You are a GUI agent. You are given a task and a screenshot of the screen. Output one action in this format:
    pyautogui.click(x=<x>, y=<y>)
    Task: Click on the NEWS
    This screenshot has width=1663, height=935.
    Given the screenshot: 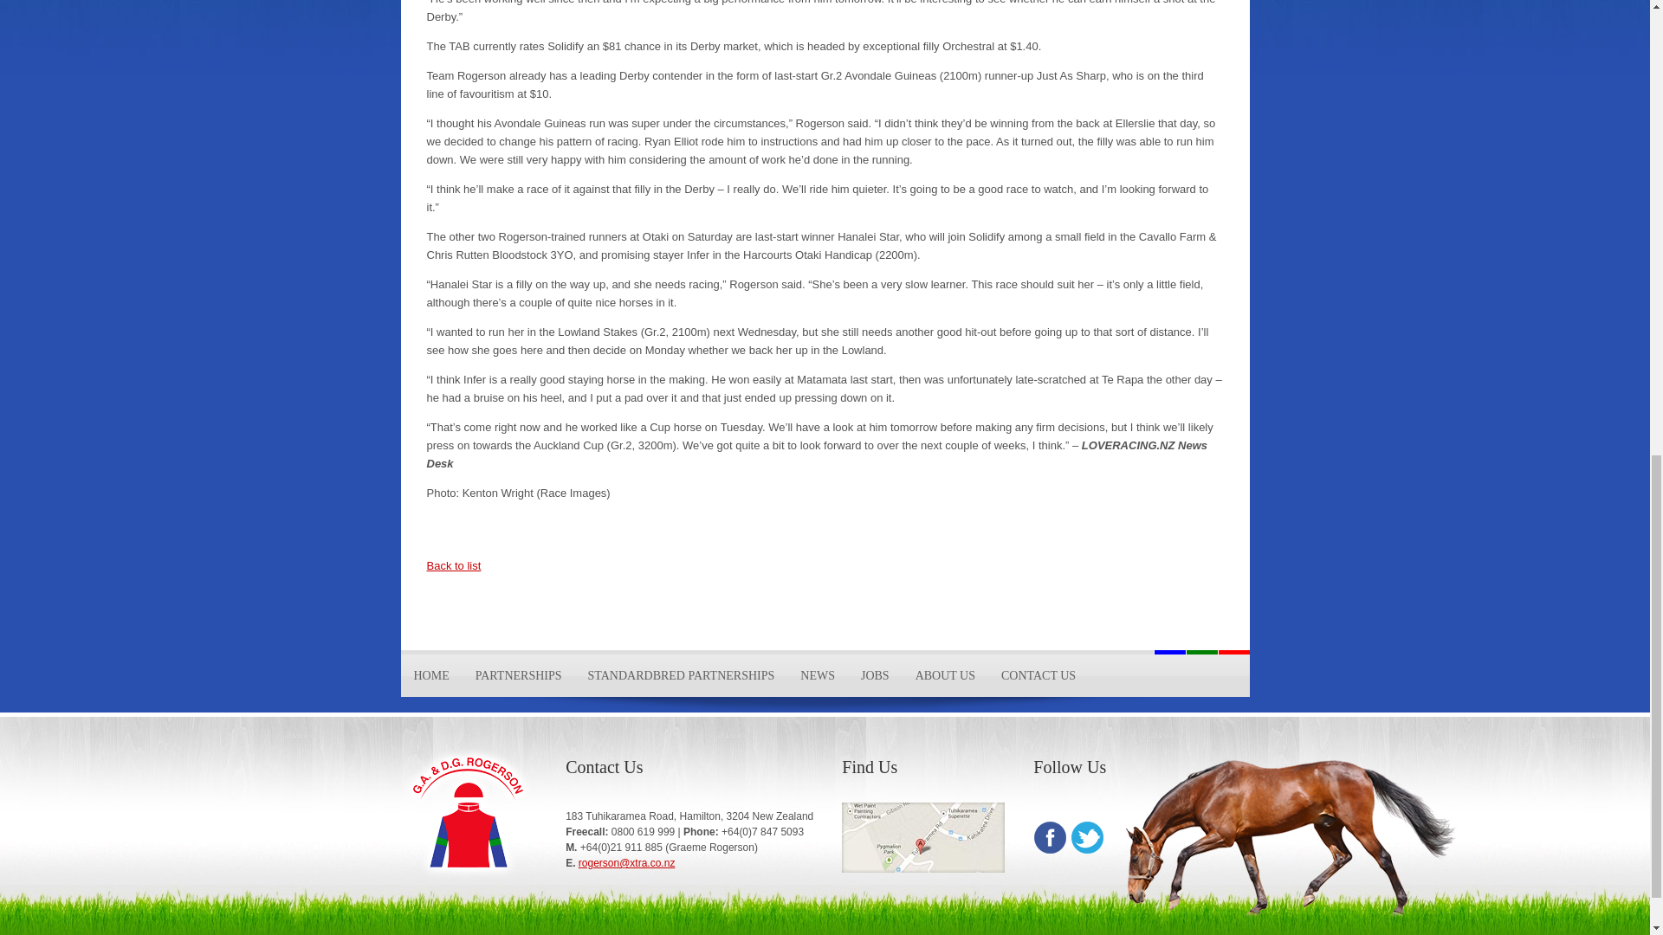 What is the action you would take?
    pyautogui.click(x=818, y=675)
    